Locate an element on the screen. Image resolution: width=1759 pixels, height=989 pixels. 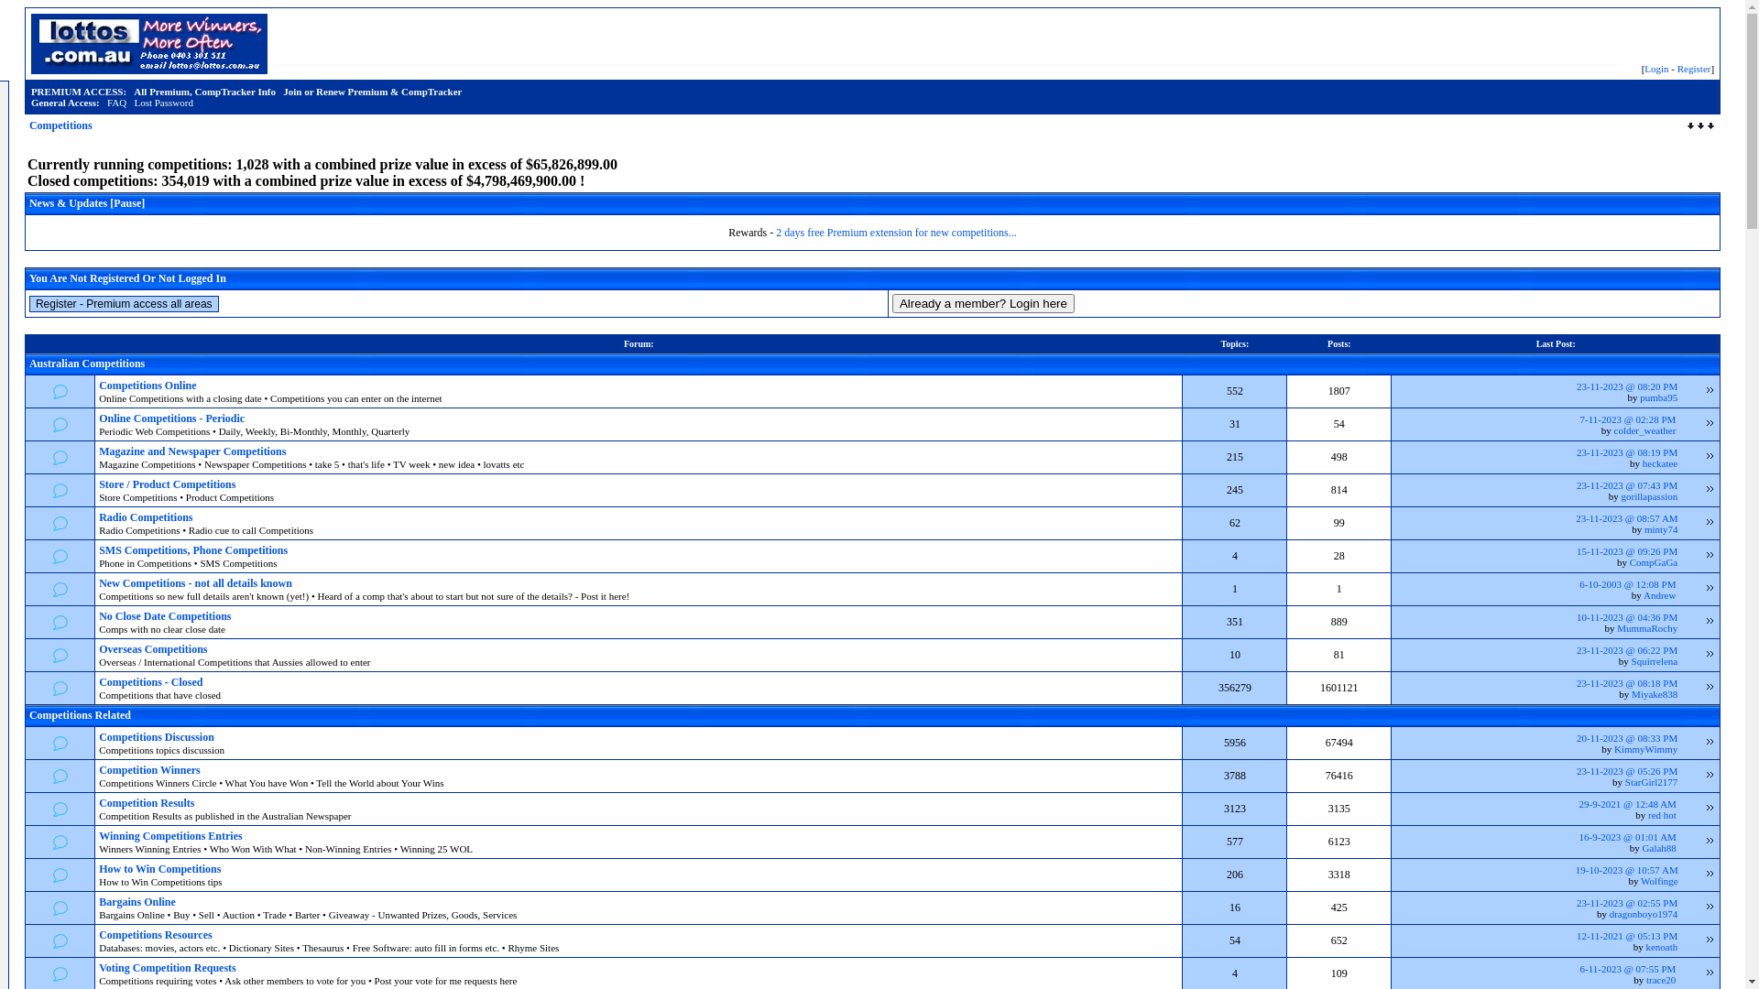
Magazine and Newspaper Competitions is located at coordinates (192, 451).